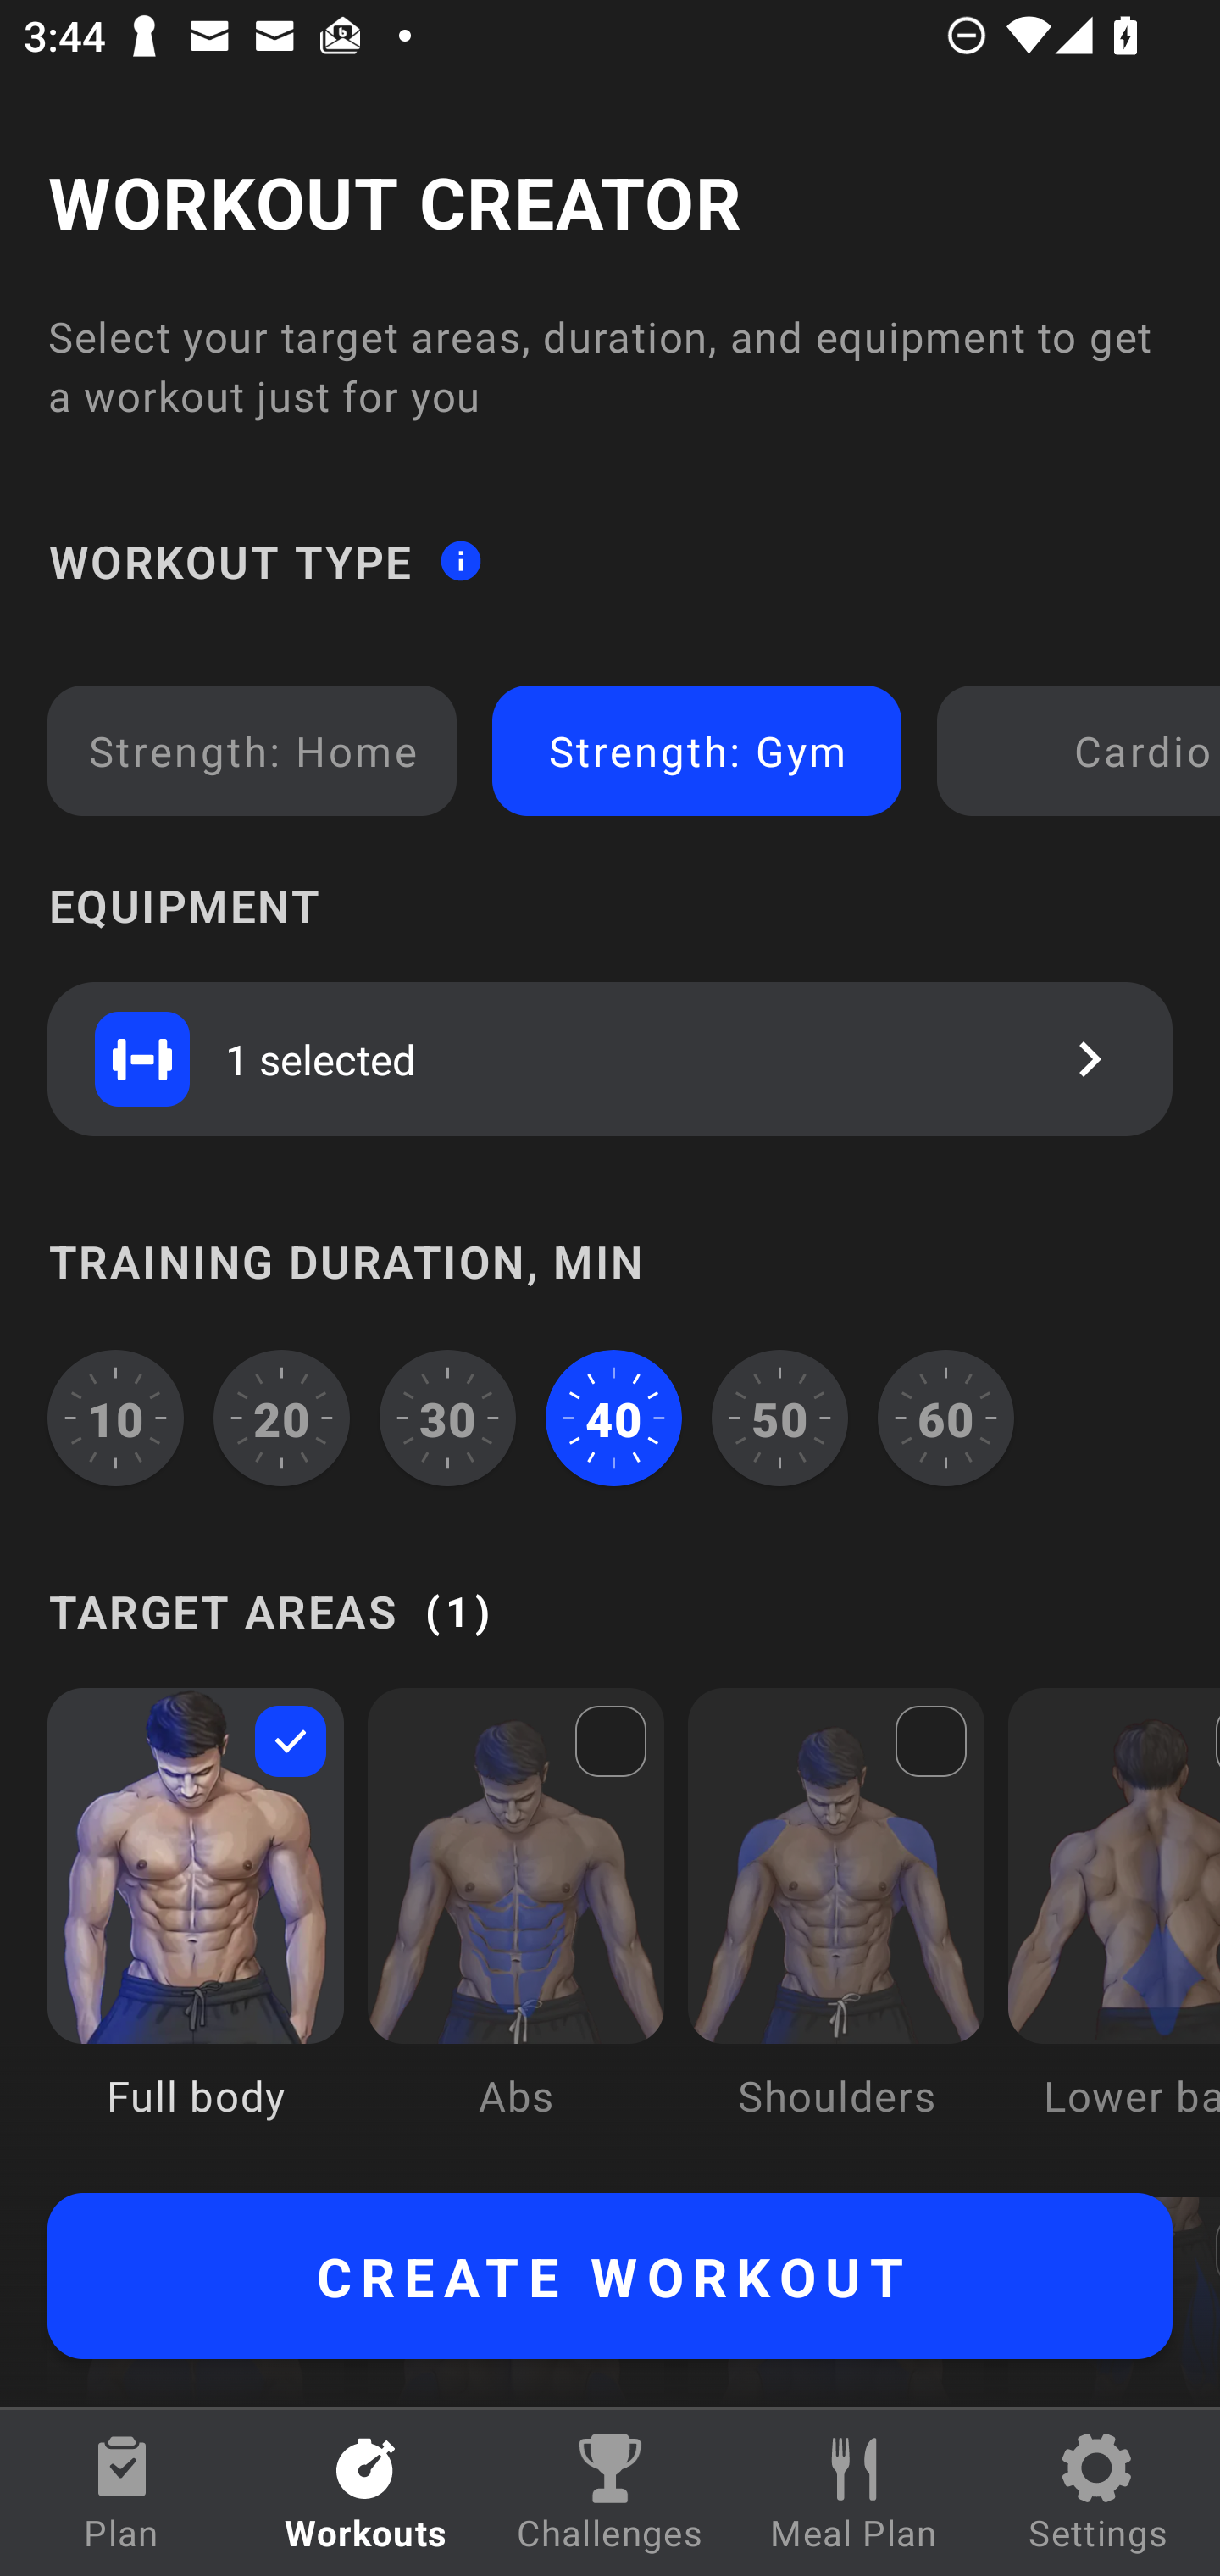 This screenshot has width=1220, height=2576. I want to click on Cardio, so click(1084, 751).